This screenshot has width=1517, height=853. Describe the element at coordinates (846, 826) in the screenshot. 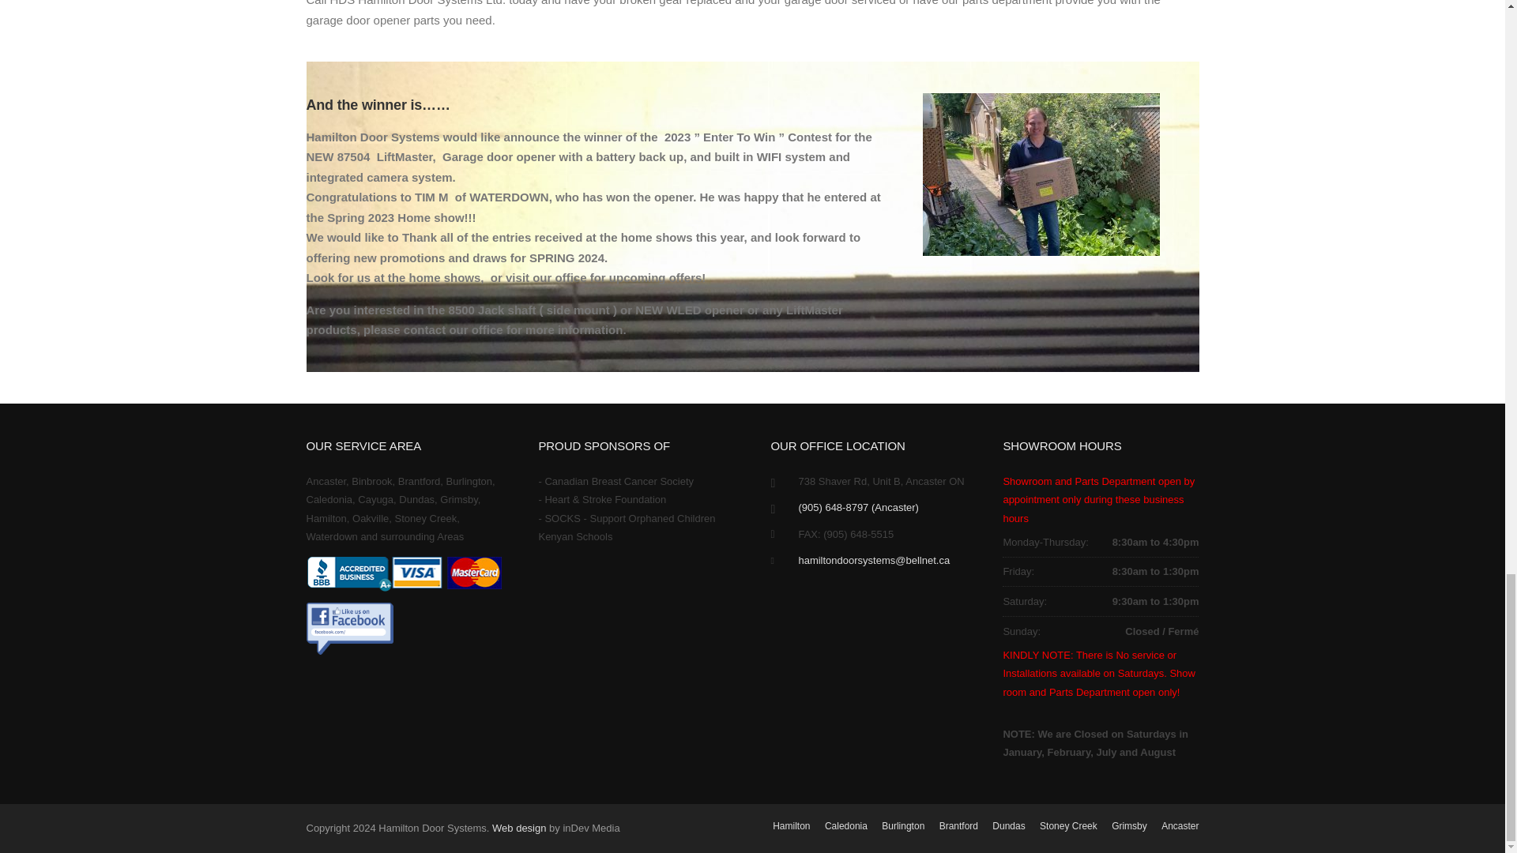

I see `Caledonia` at that location.